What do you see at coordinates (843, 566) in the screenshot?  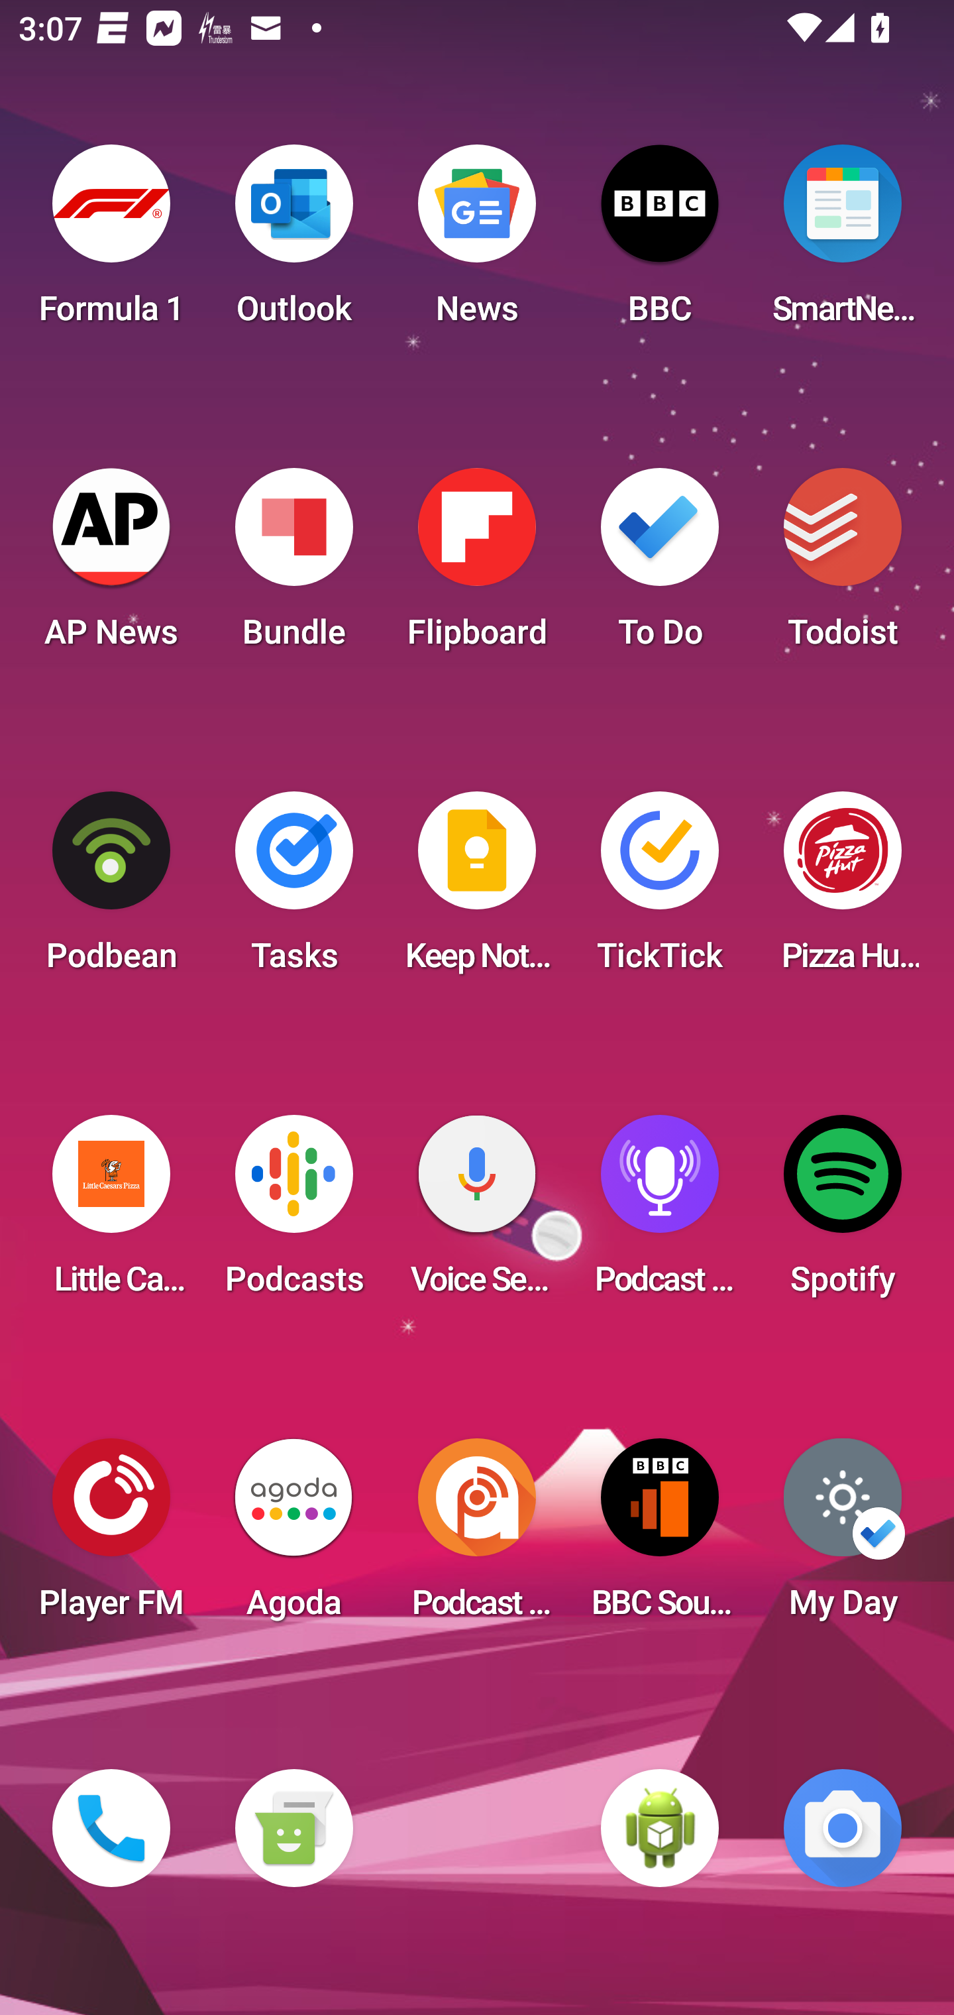 I see `Todoist` at bounding box center [843, 566].